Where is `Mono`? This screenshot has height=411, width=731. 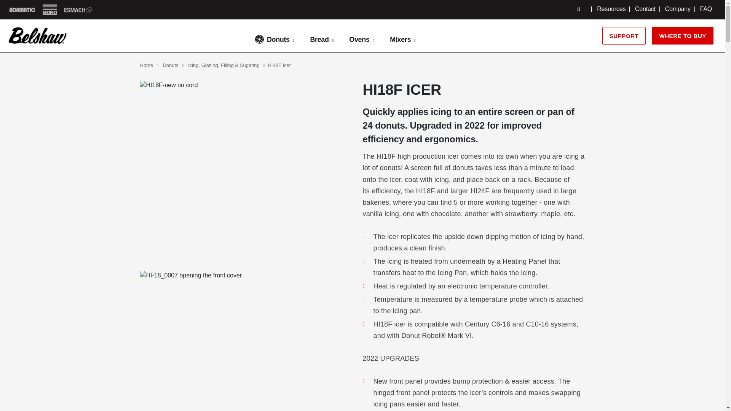 Mono is located at coordinates (49, 9).